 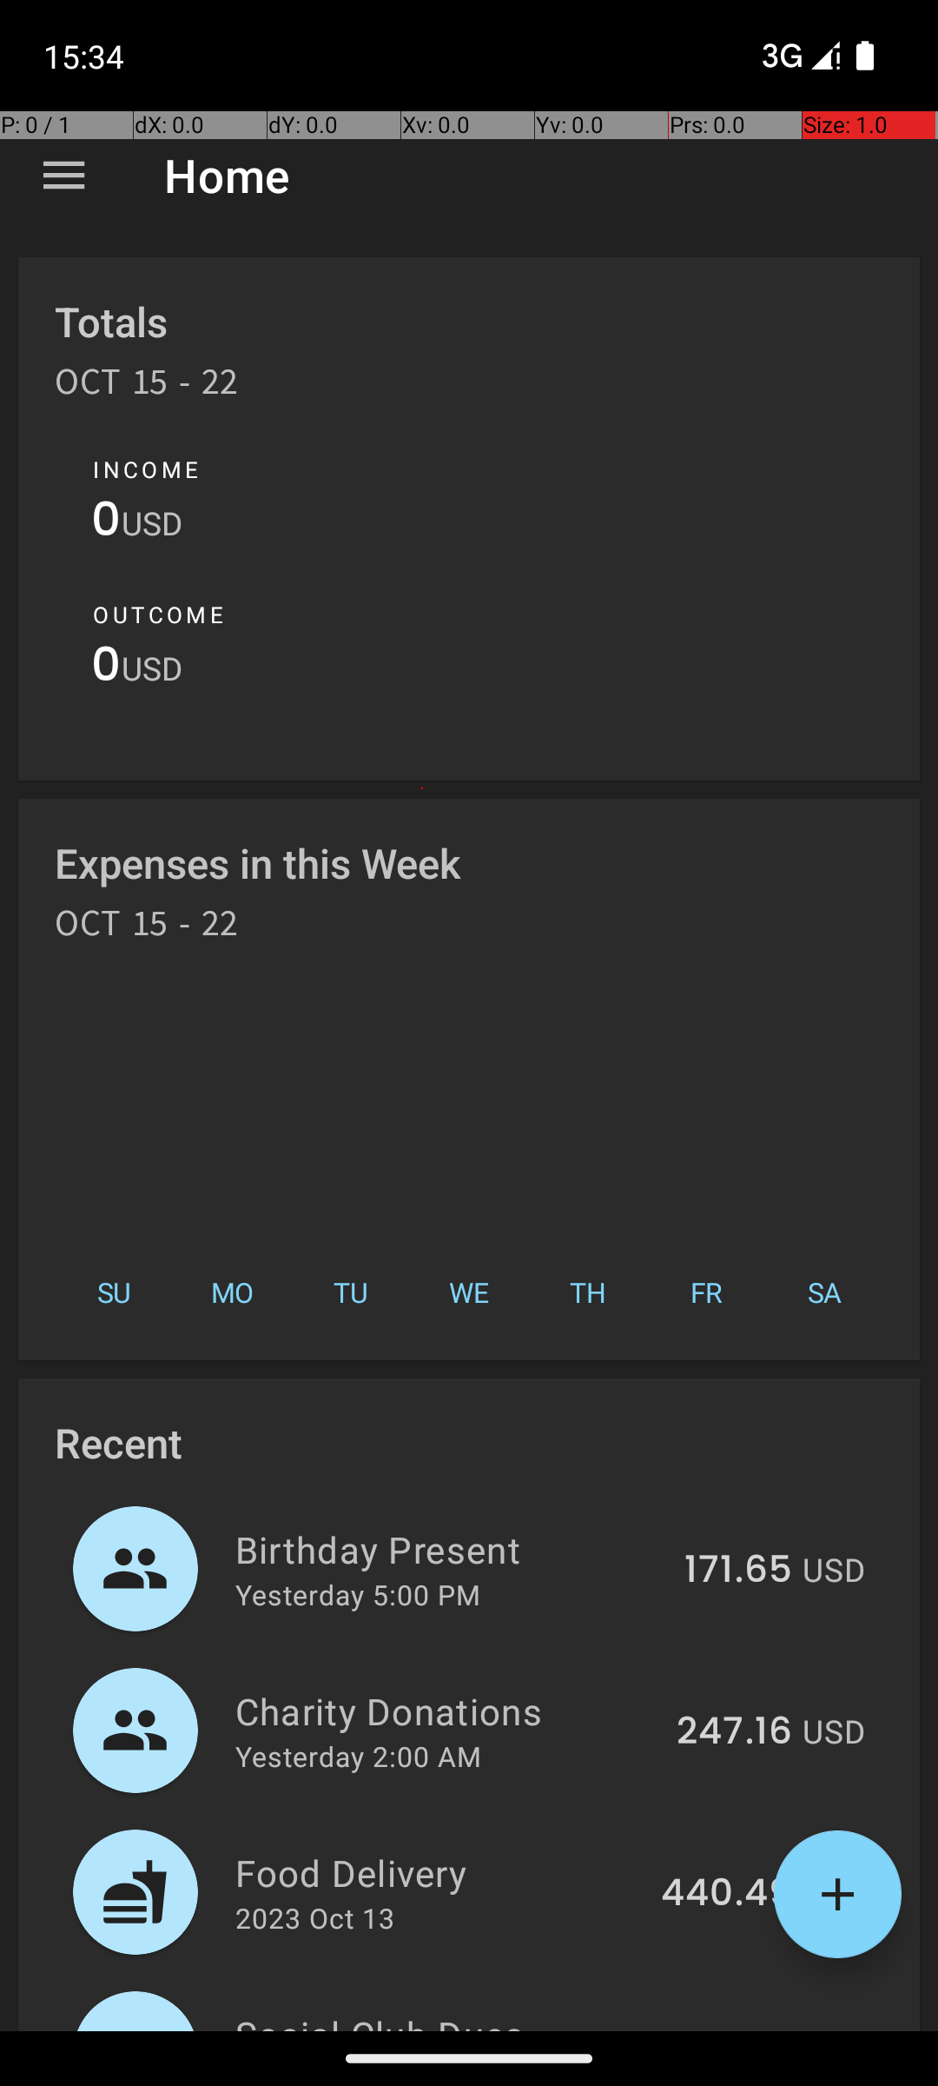 What do you see at coordinates (738, 1571) in the screenshot?
I see `171.65` at bounding box center [738, 1571].